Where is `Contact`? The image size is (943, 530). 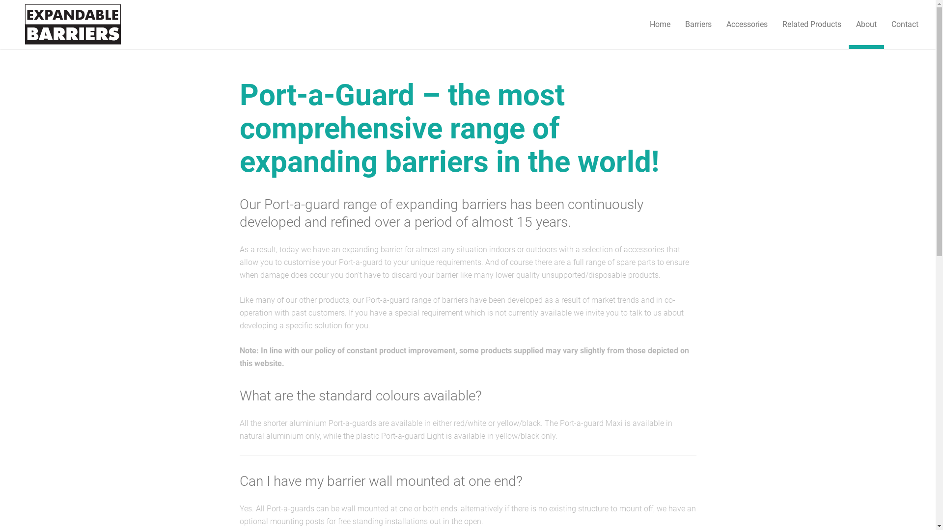
Contact is located at coordinates (905, 25).